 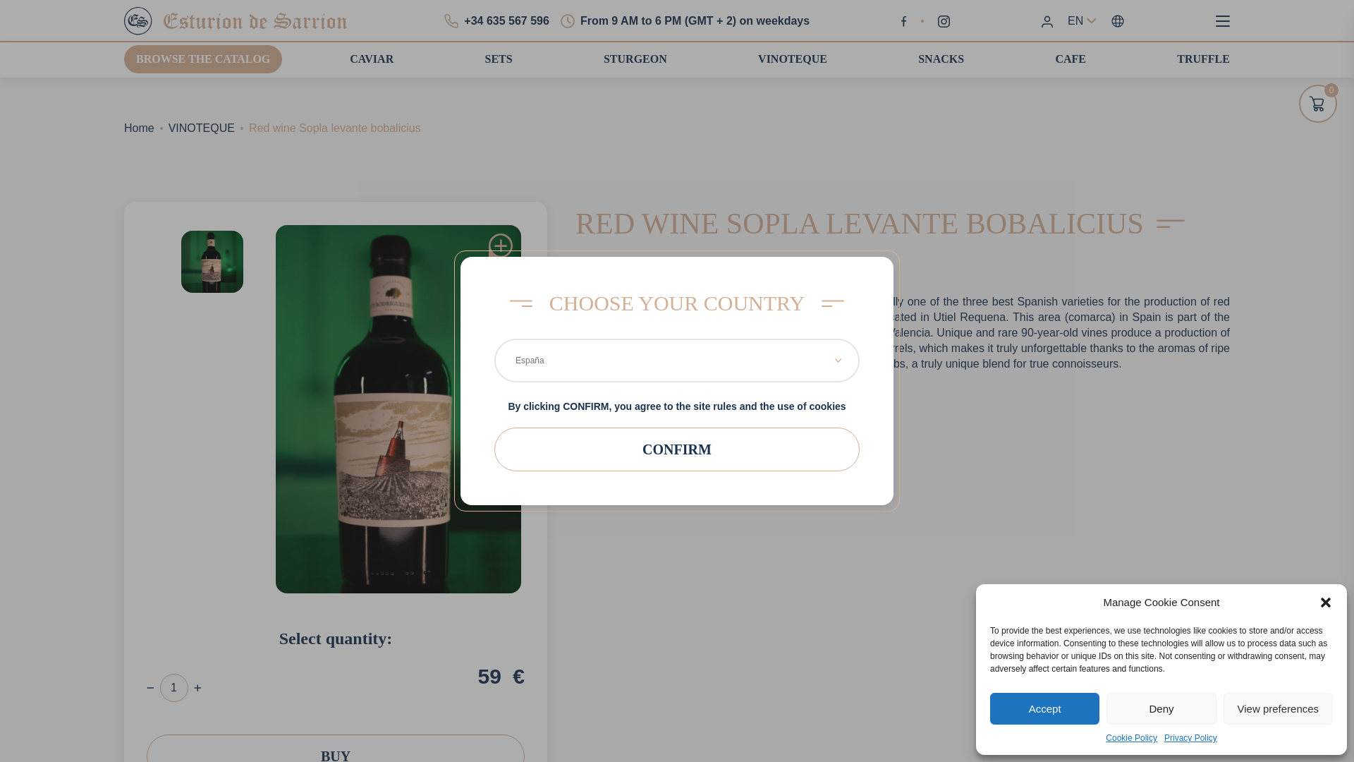 What do you see at coordinates (371, 58) in the screenshot?
I see `CAVIAR` at bounding box center [371, 58].